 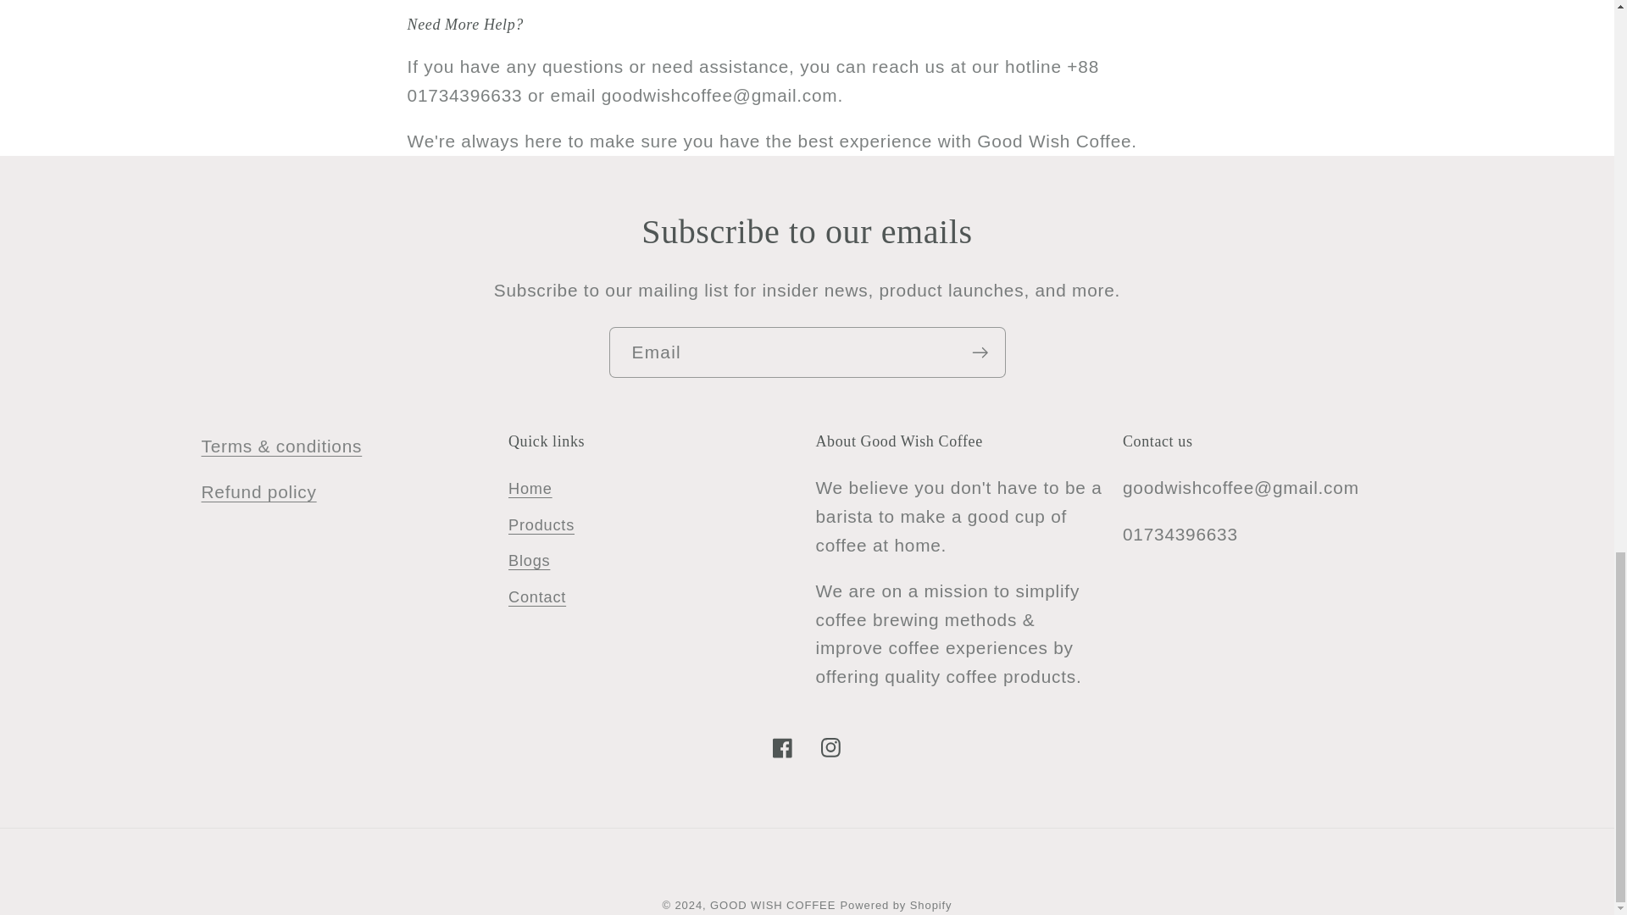 I want to click on Home, so click(x=530, y=491).